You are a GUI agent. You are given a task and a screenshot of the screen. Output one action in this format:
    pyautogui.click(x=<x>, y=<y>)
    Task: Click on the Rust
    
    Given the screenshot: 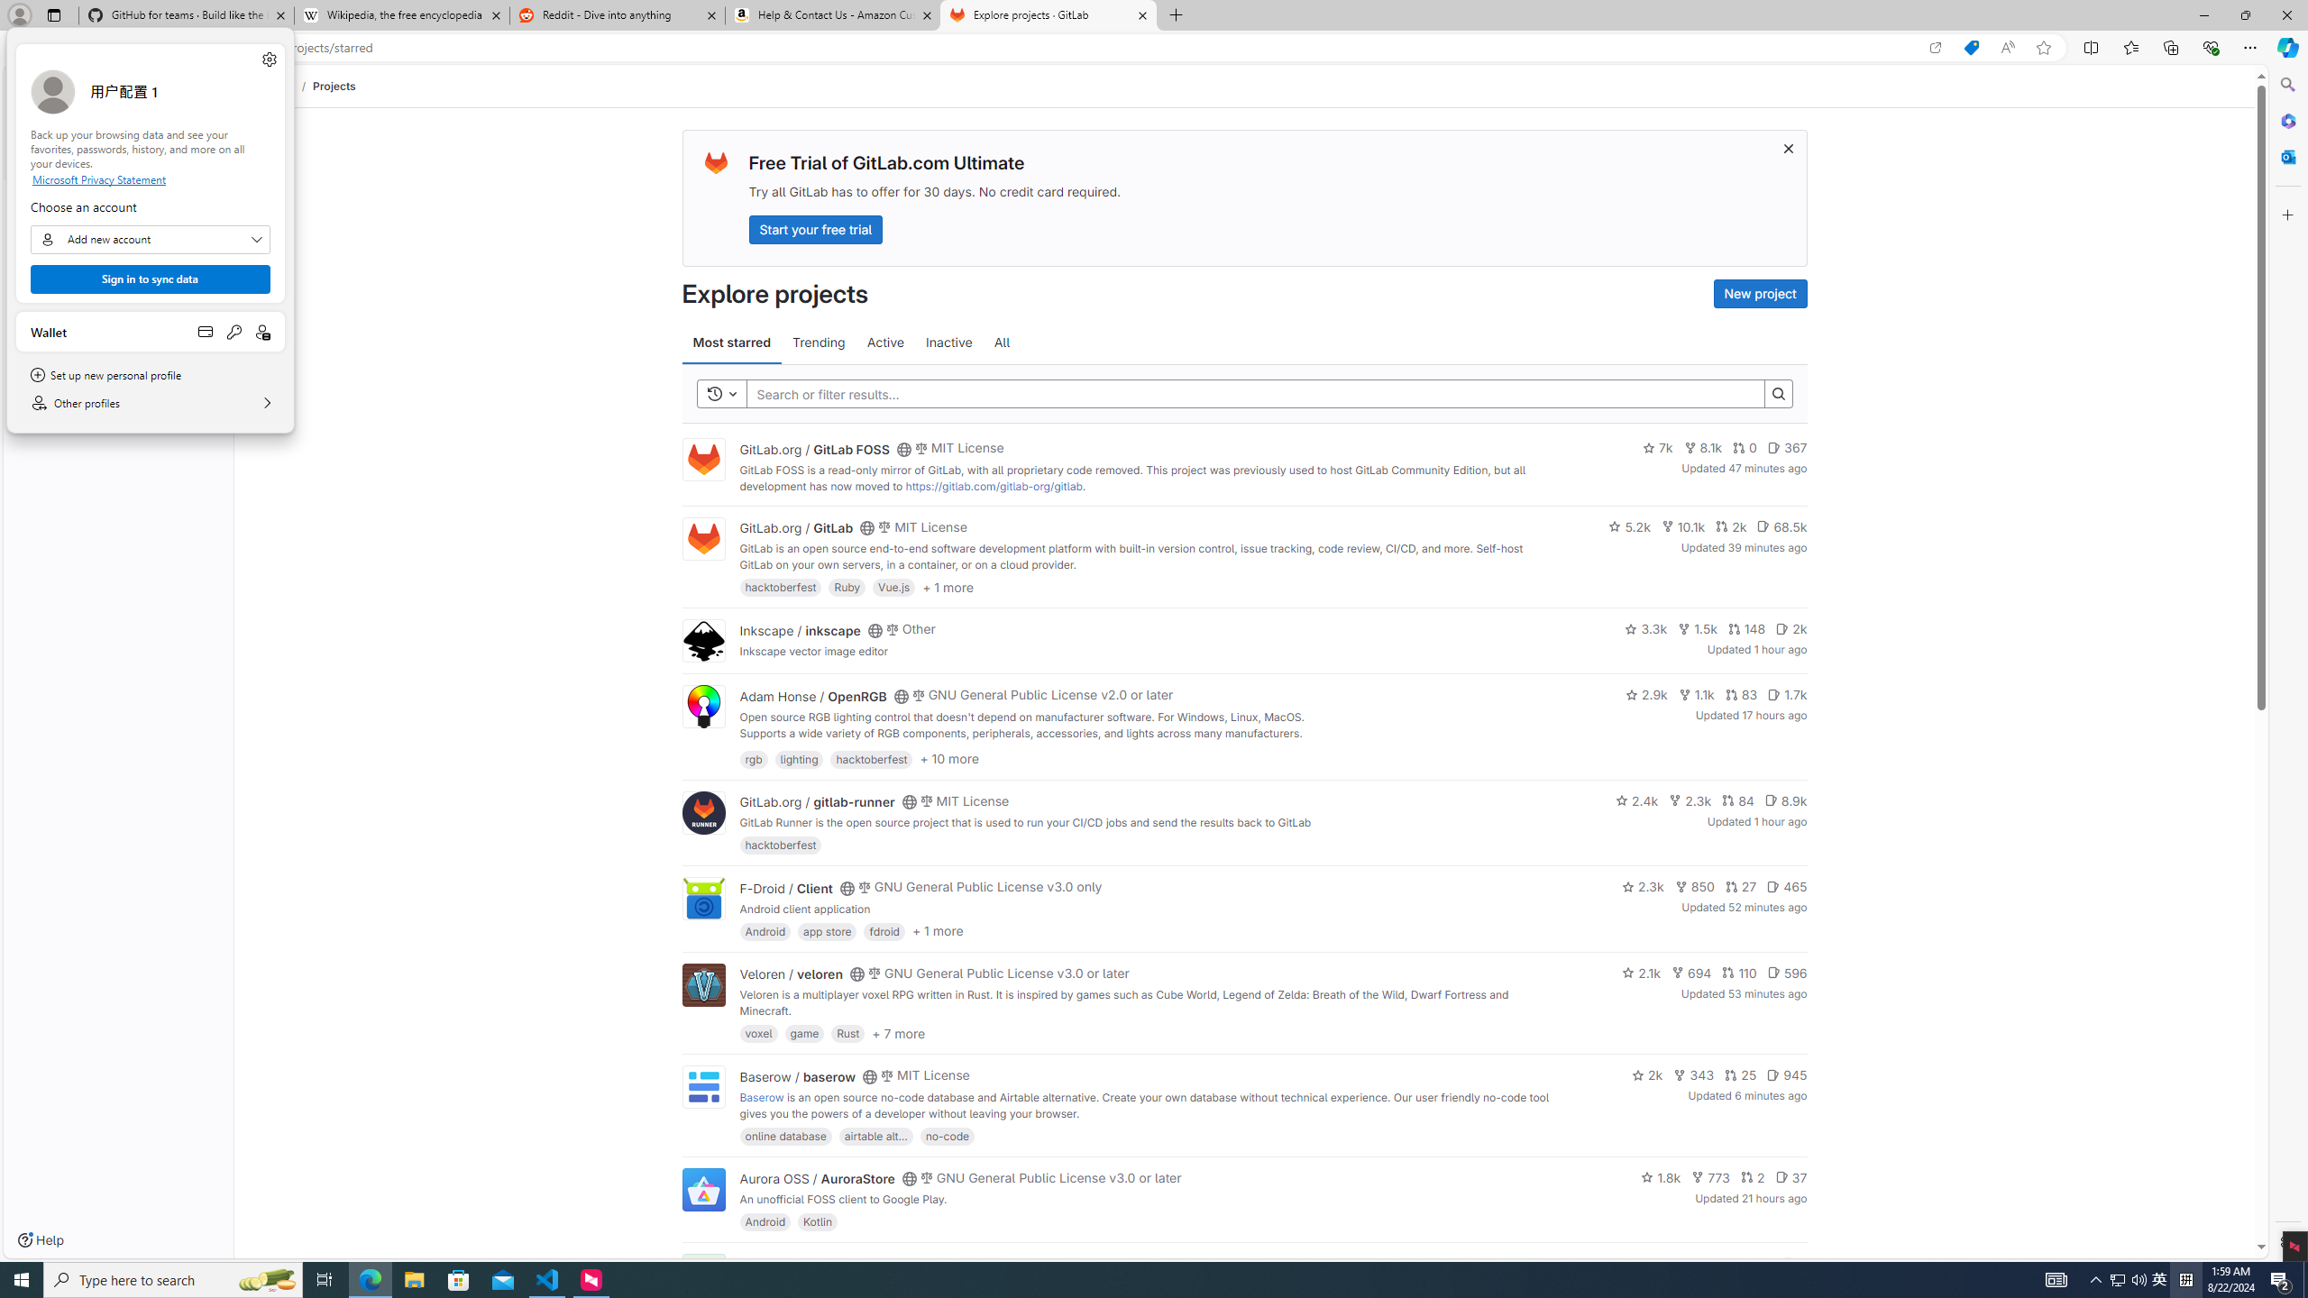 What is the action you would take?
    pyautogui.click(x=849, y=1033)
    